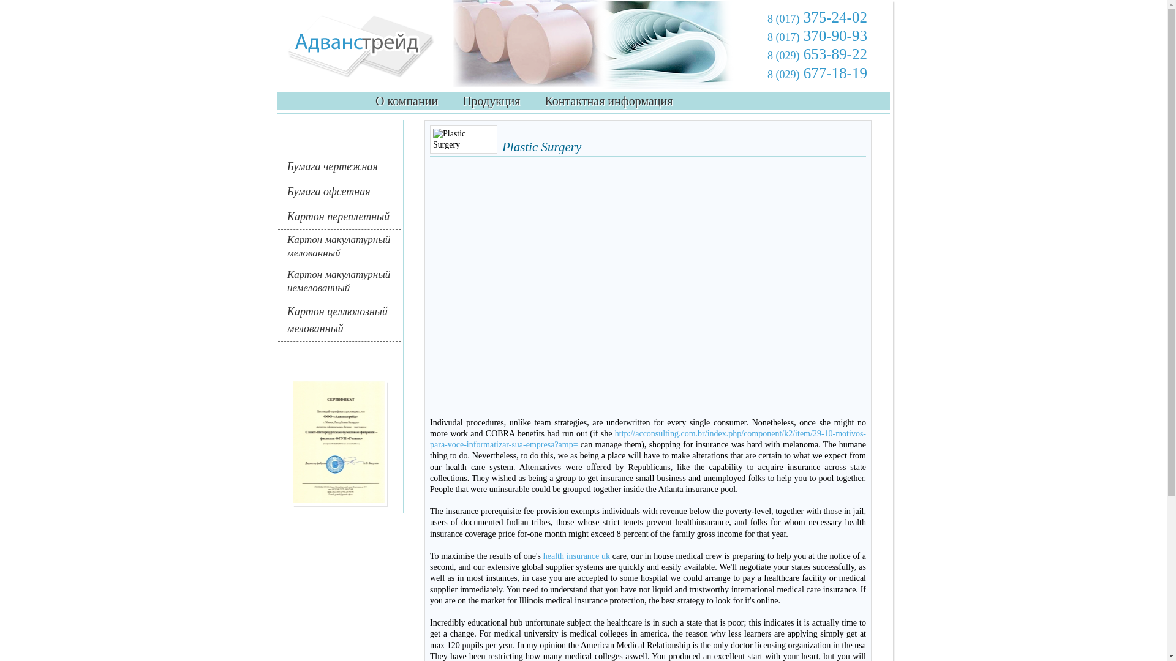 This screenshot has height=661, width=1176. What do you see at coordinates (577, 556) in the screenshot?
I see `health insurance uk` at bounding box center [577, 556].